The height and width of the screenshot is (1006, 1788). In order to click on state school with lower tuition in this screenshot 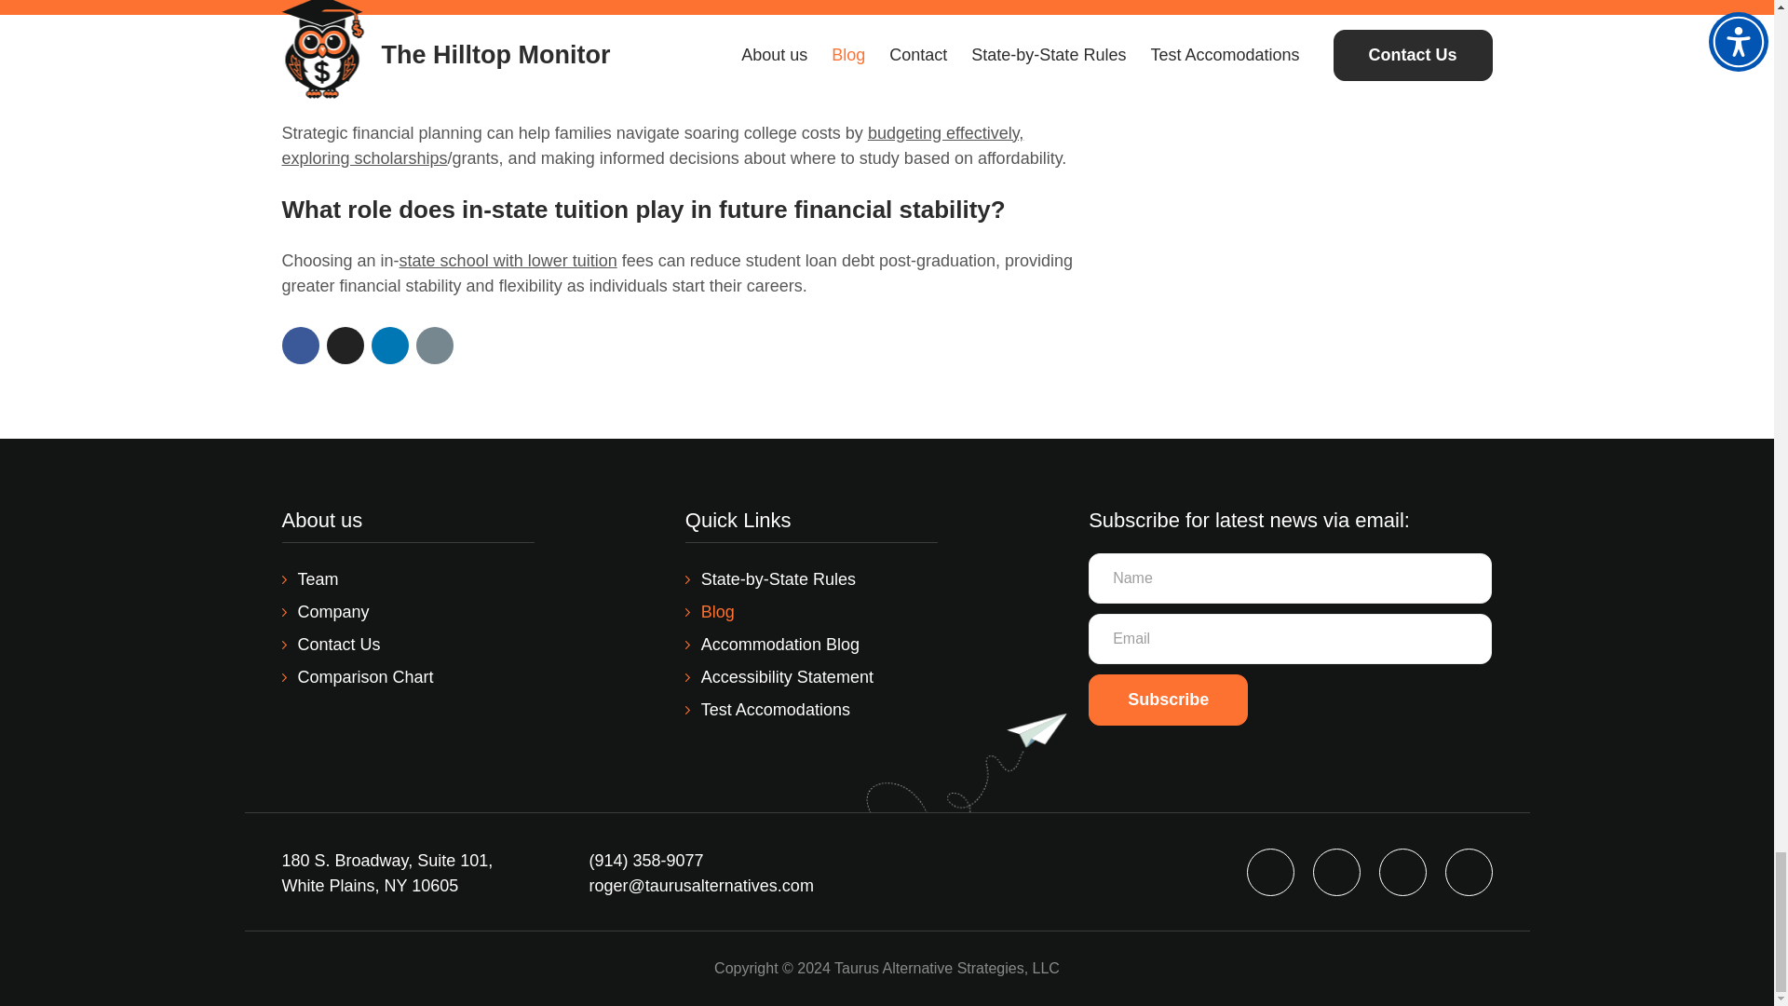, I will do `click(508, 261)`.